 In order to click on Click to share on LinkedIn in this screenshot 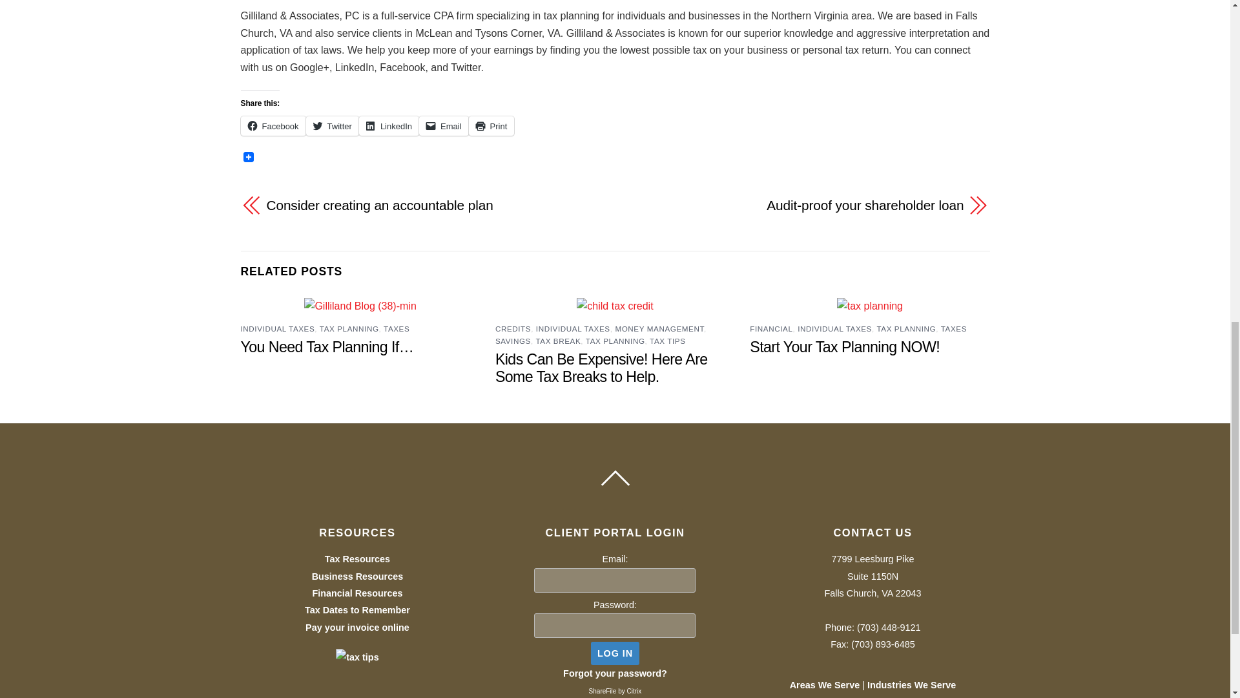, I will do `click(389, 125)`.